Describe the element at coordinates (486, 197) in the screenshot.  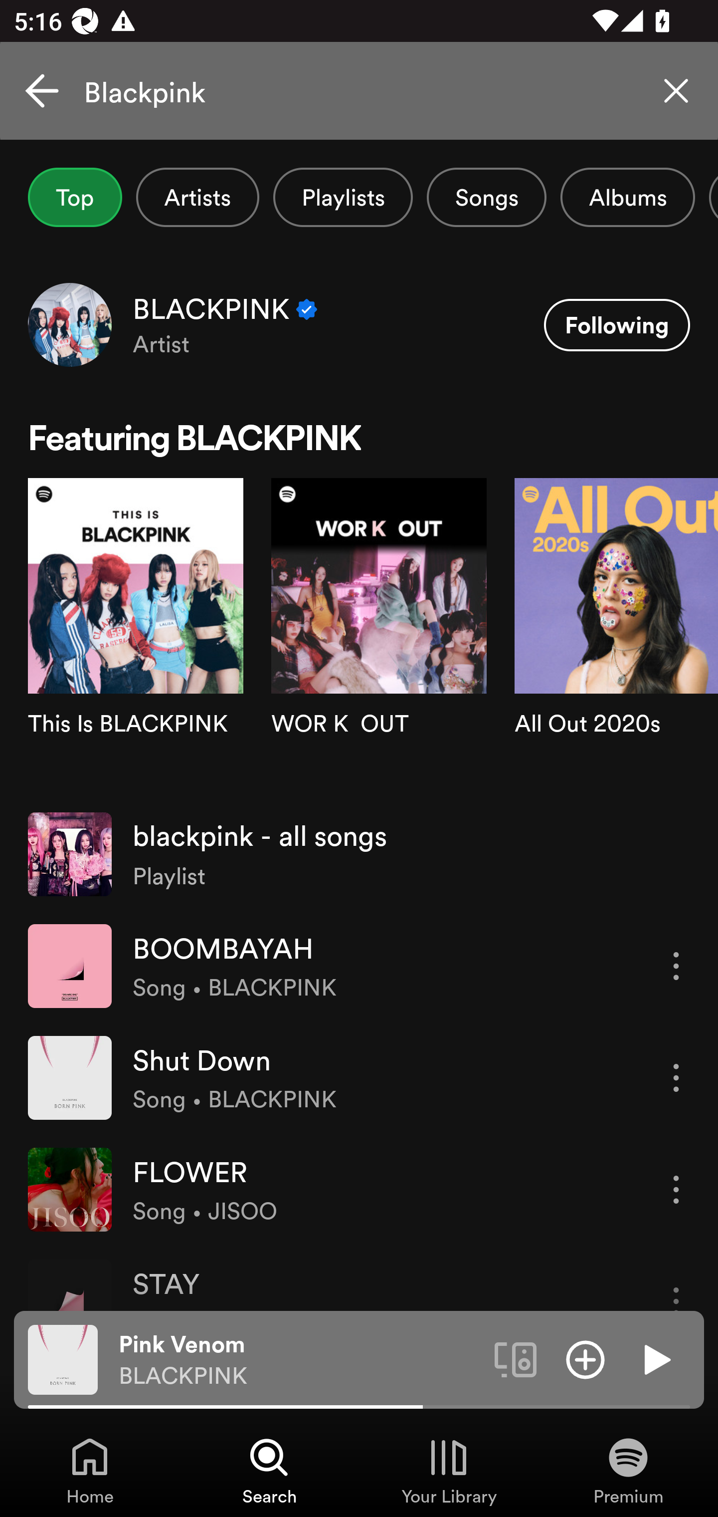
I see `Songs` at that location.